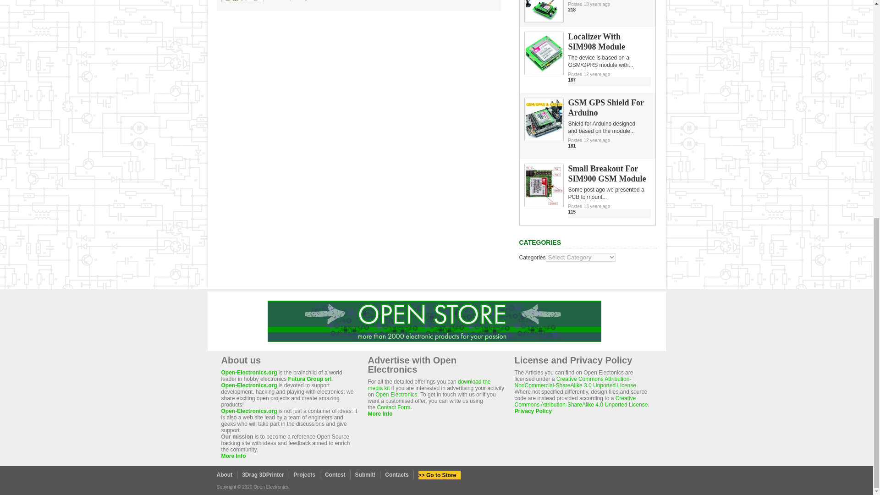 Image resolution: width=880 pixels, height=495 pixels. Describe the element at coordinates (544, 137) in the screenshot. I see `GSM GPS shield for Arduino` at that location.